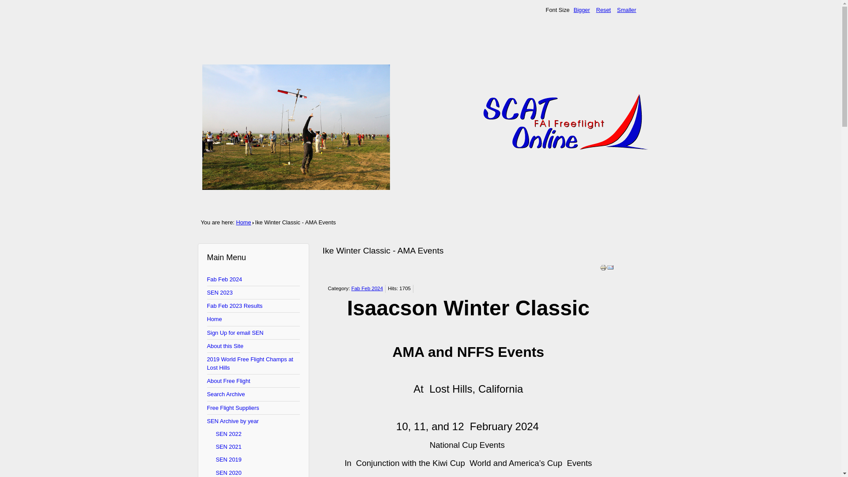 The width and height of the screenshot is (848, 477). I want to click on Bigger, so click(582, 10).